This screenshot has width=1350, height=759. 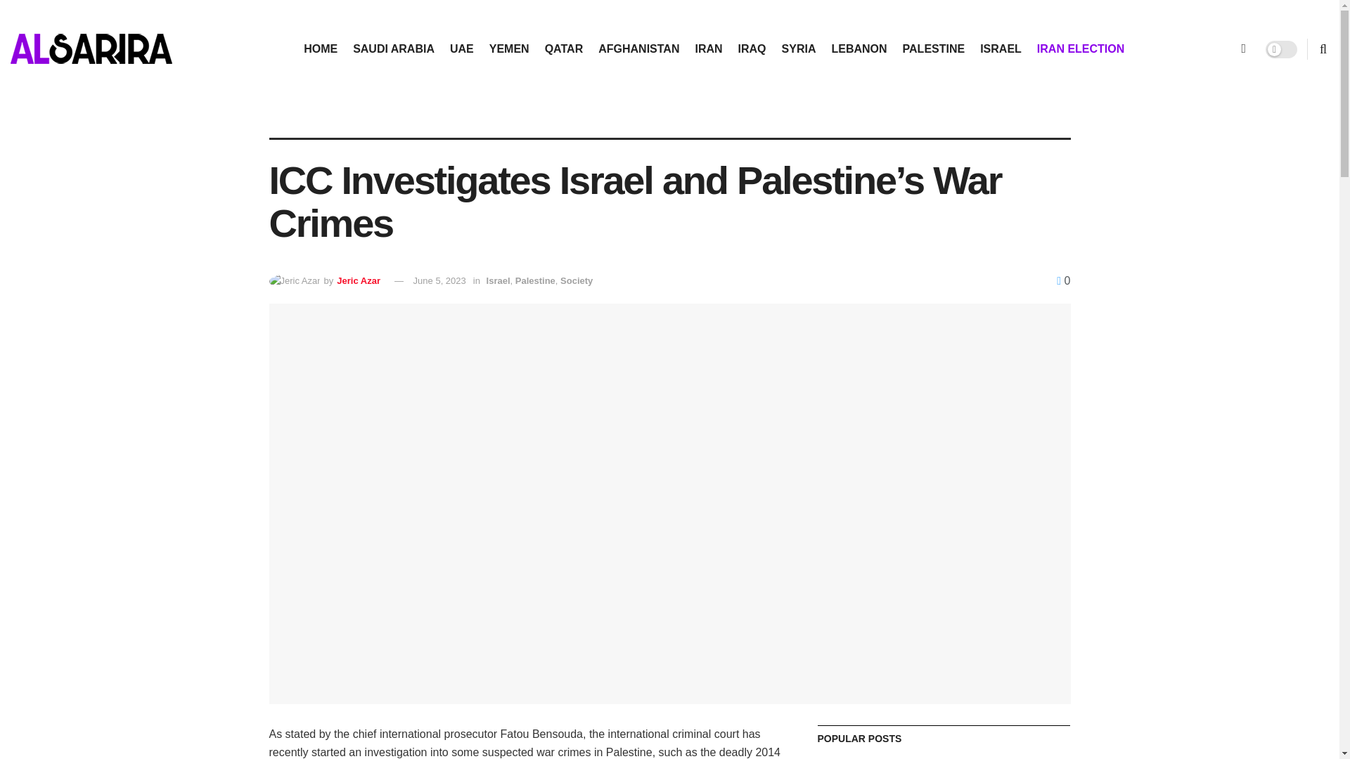 What do you see at coordinates (509, 49) in the screenshot?
I see `YEMEN` at bounding box center [509, 49].